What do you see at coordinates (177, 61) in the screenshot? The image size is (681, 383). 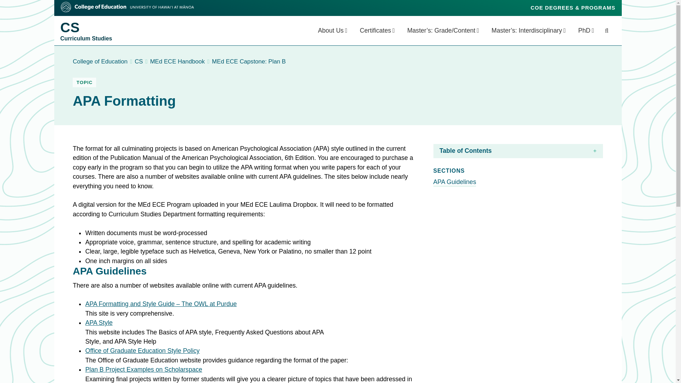 I see `Go to MEd ECE Handbook.` at bounding box center [177, 61].